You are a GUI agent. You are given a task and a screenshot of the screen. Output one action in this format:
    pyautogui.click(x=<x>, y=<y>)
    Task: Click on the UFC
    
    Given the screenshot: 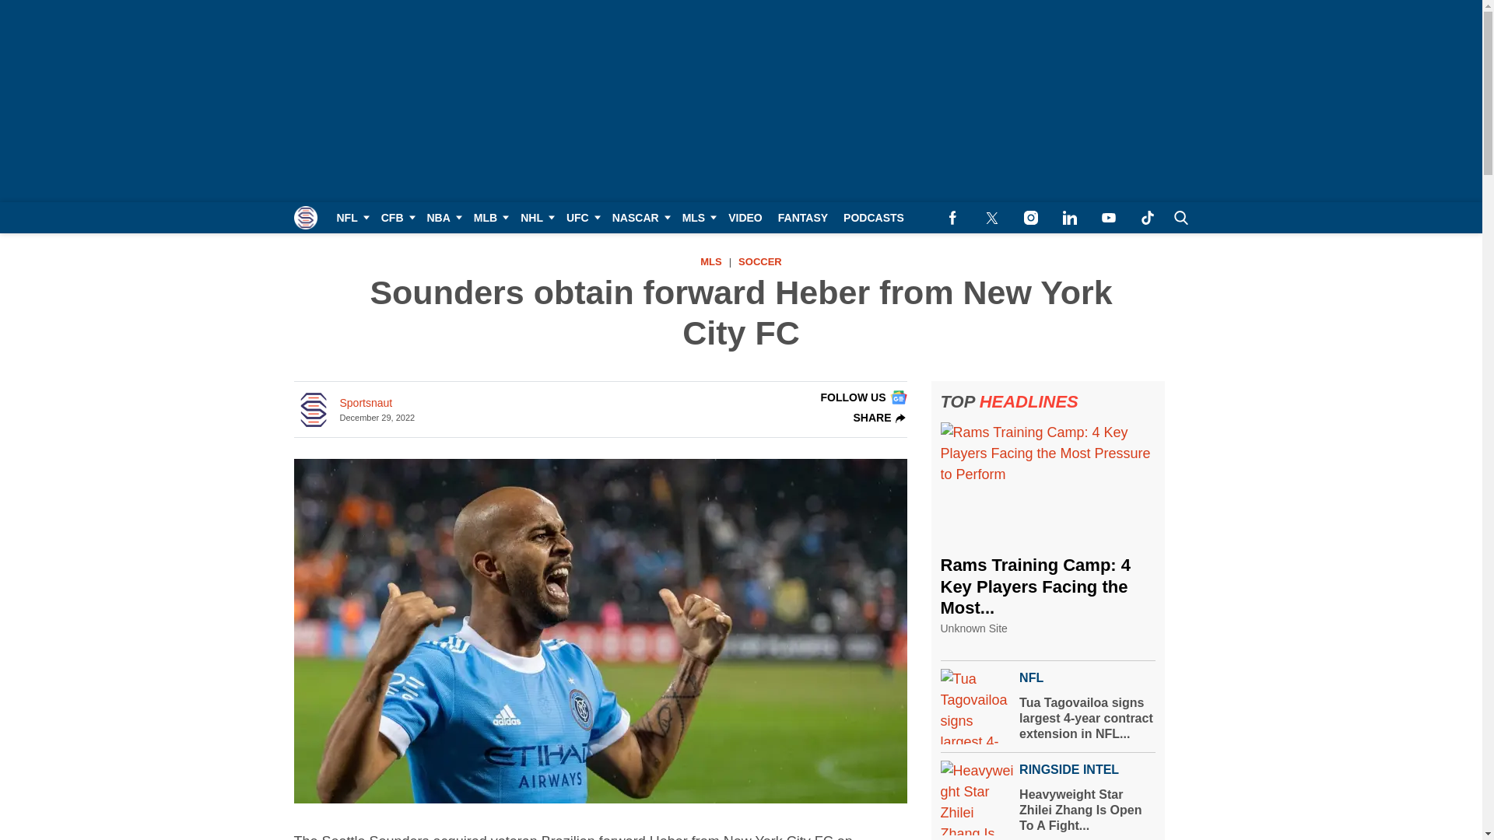 What is the action you would take?
    pyautogui.click(x=582, y=218)
    